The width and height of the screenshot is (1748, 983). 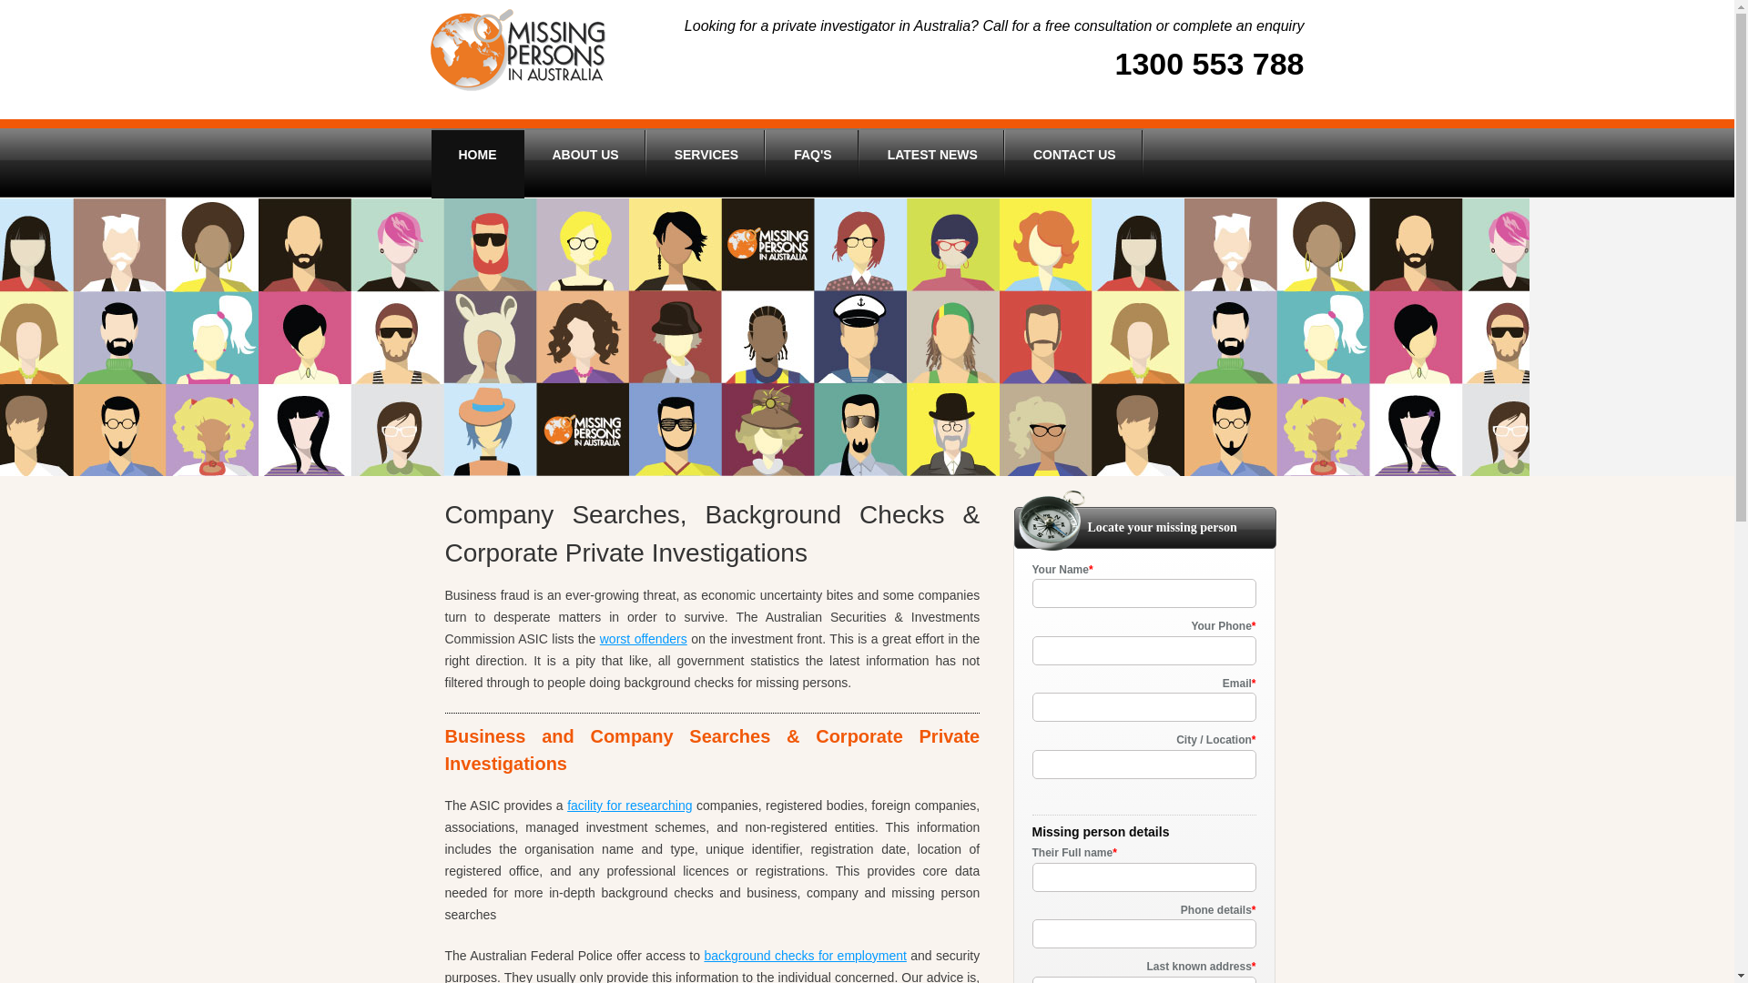 What do you see at coordinates (584, 164) in the screenshot?
I see `ABOUT US` at bounding box center [584, 164].